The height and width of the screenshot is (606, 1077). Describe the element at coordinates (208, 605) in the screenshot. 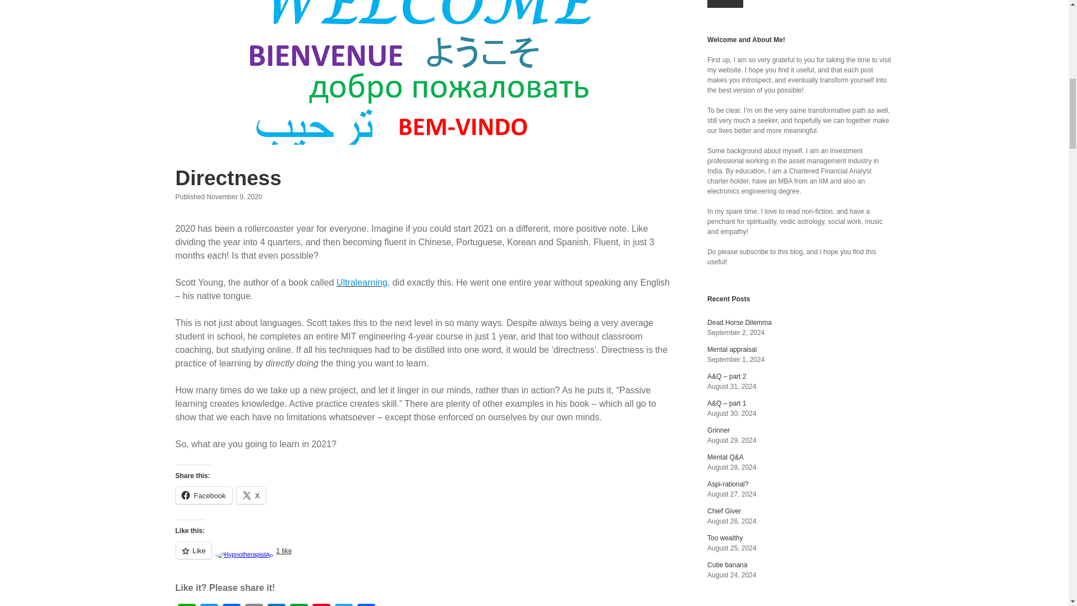

I see `Twitter` at that location.